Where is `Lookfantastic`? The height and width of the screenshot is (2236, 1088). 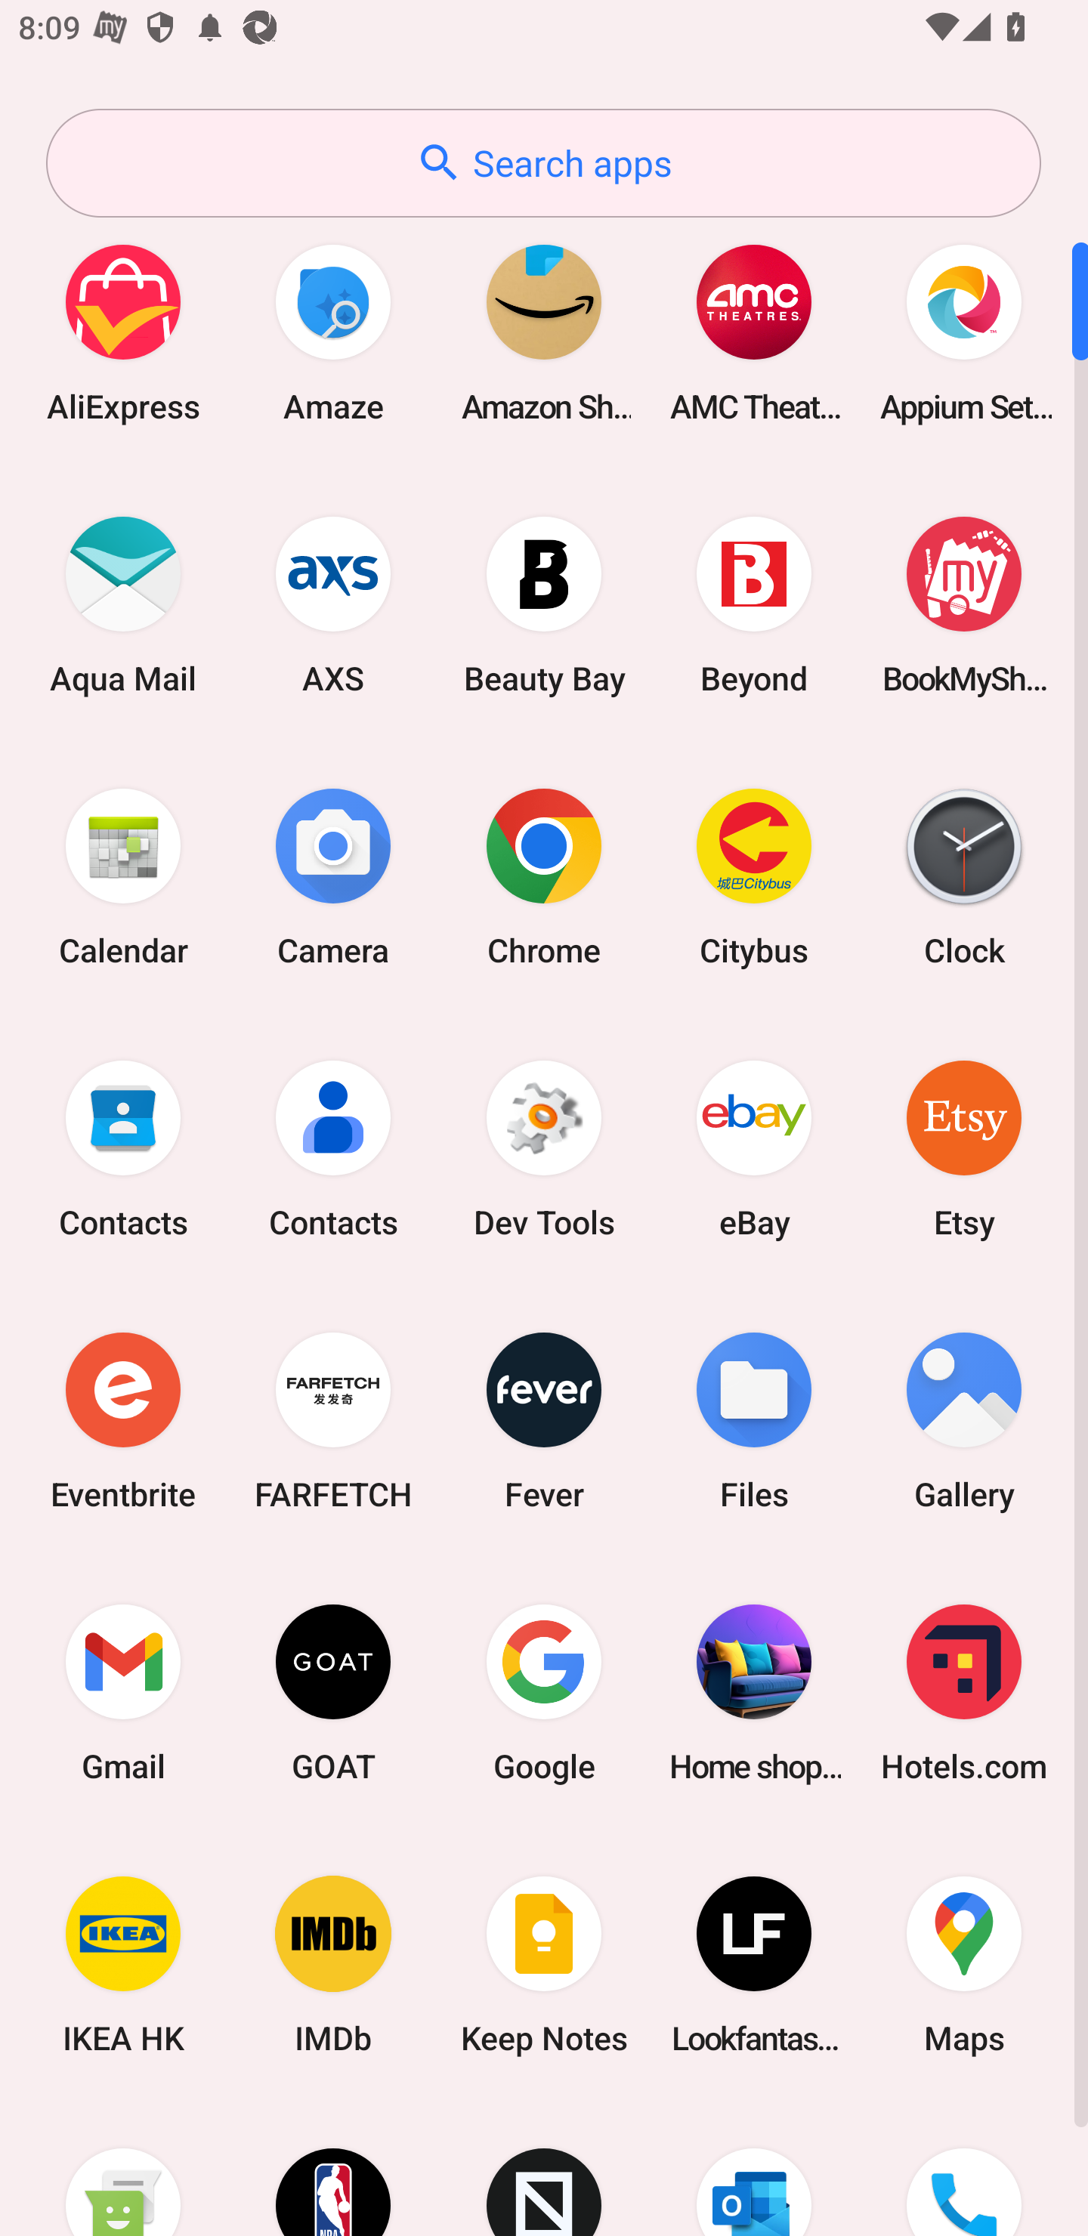 Lookfantastic is located at coordinates (754, 1966).